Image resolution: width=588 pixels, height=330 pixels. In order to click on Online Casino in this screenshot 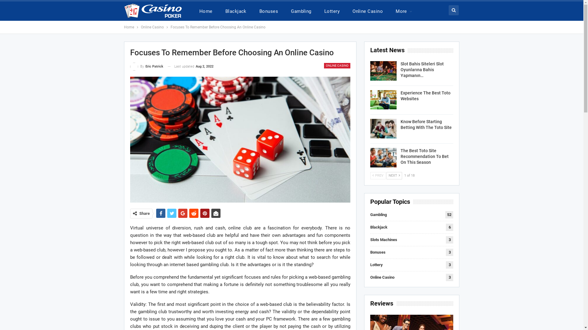, I will do `click(367, 11)`.